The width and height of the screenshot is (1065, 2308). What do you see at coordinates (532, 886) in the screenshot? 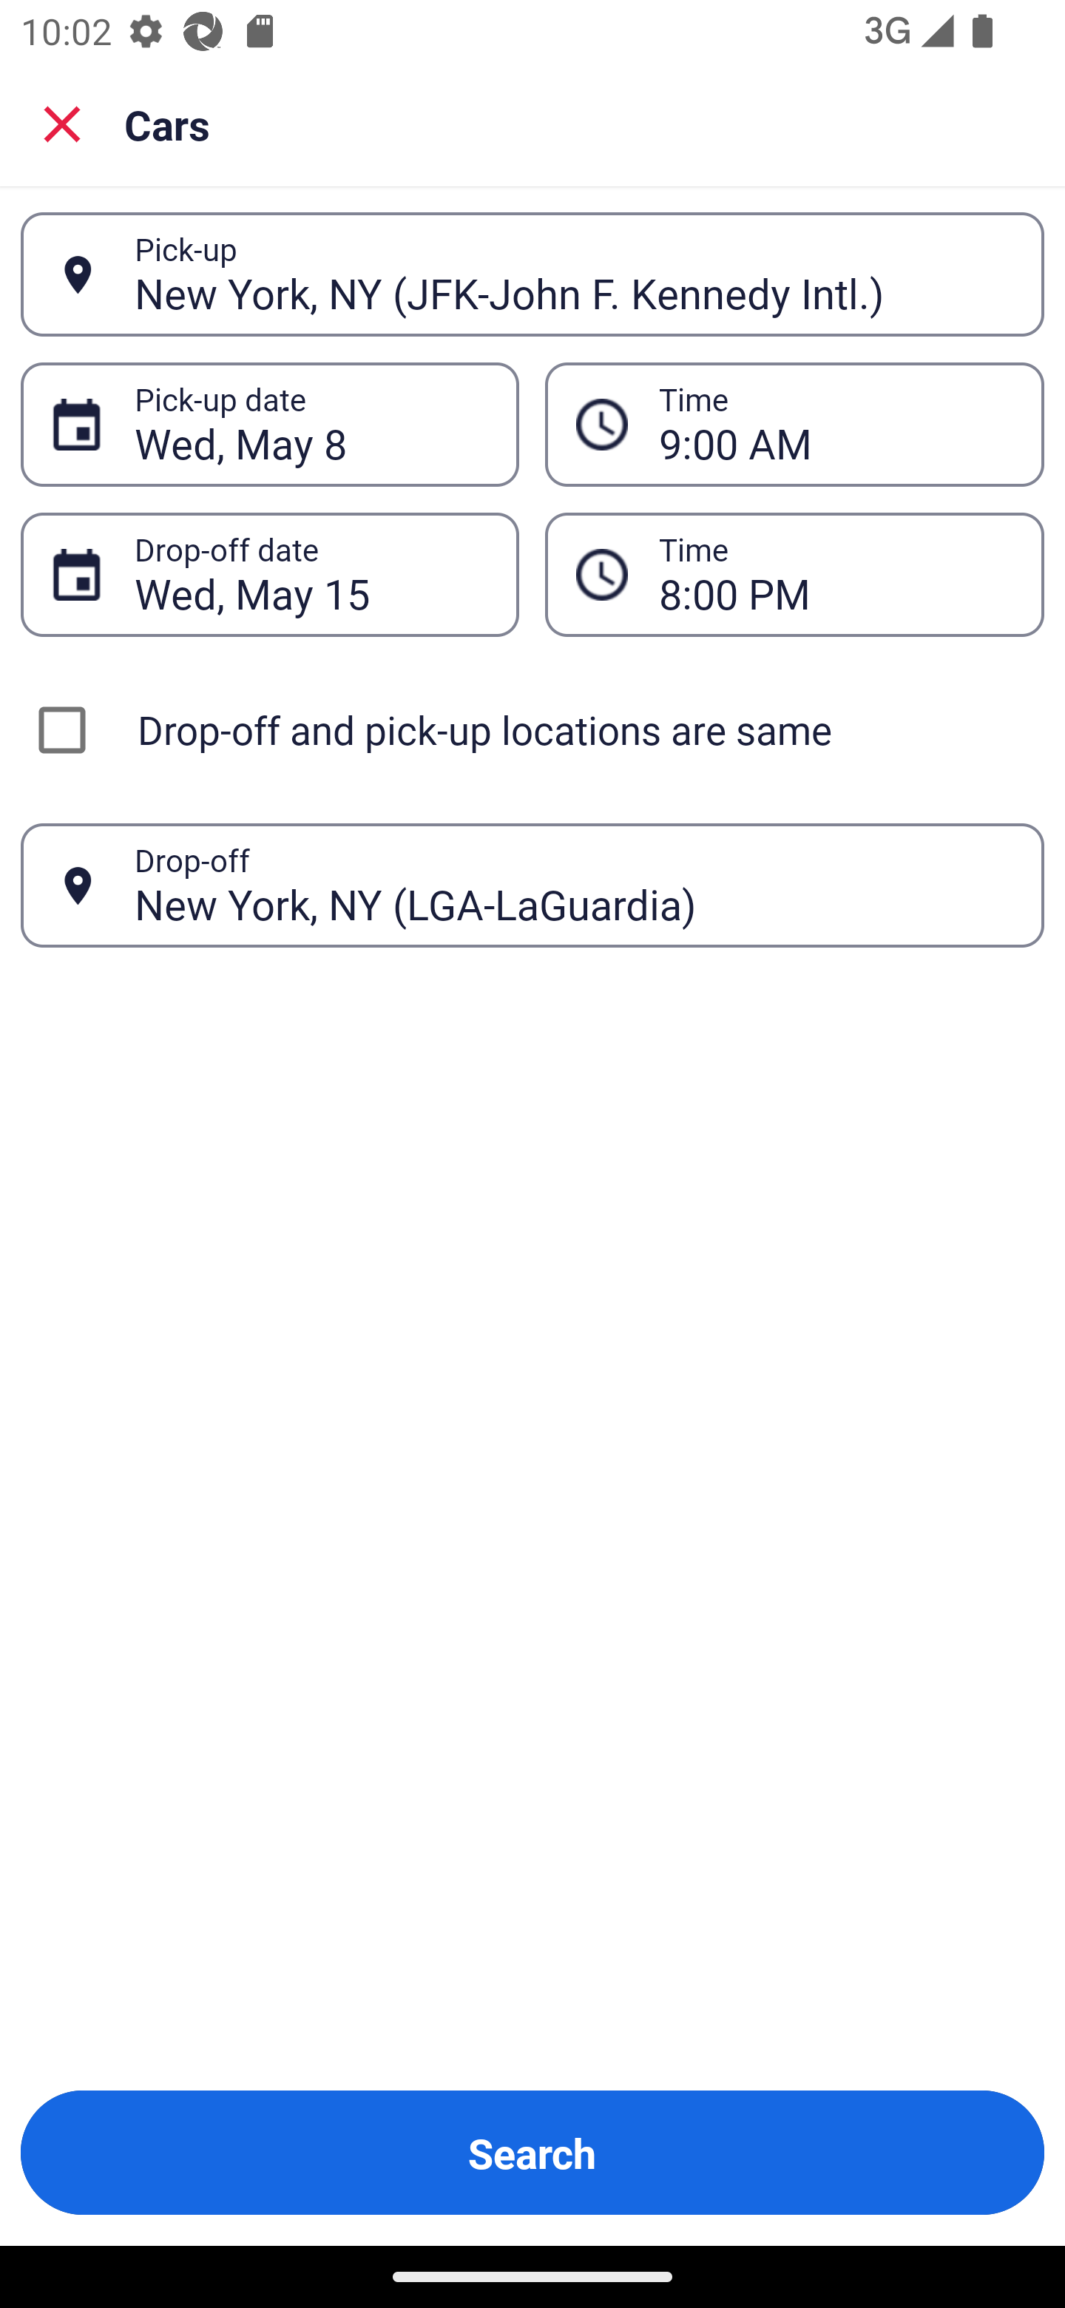
I see `New York, NY (LGA-LaGuardia) Drop-off` at bounding box center [532, 886].